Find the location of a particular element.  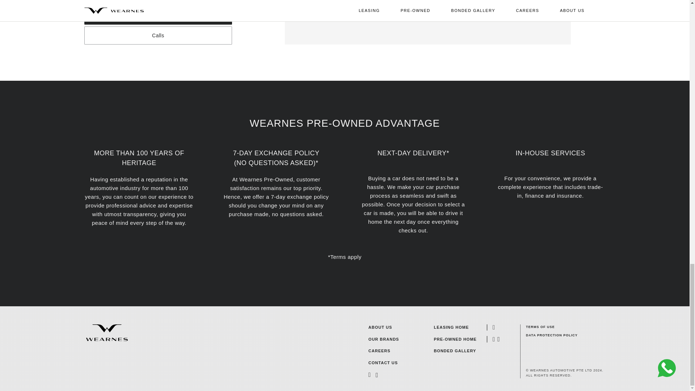

BONDED GALLERY is located at coordinates (455, 351).